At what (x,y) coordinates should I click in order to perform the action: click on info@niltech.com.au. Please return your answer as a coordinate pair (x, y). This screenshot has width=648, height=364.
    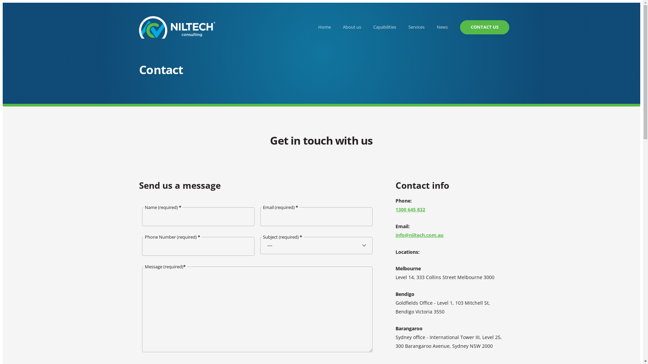
    Looking at the image, I should click on (420, 235).